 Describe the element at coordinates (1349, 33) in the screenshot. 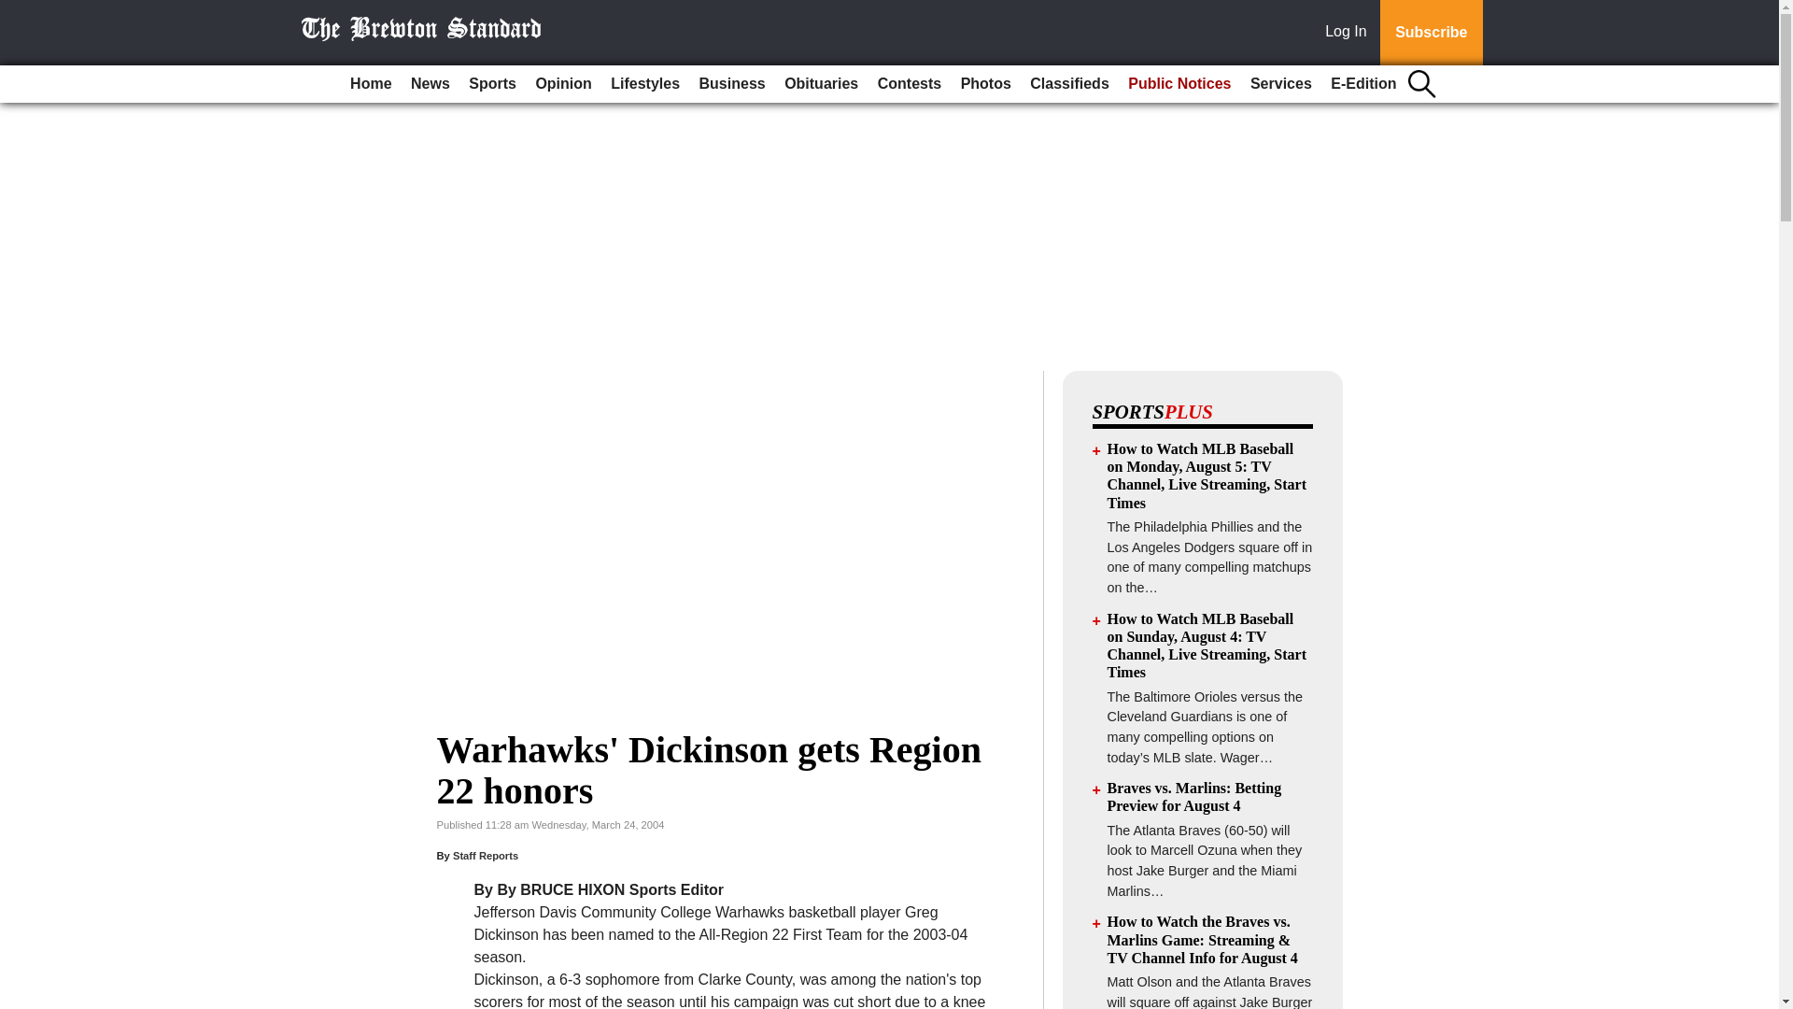

I see `Log In` at that location.